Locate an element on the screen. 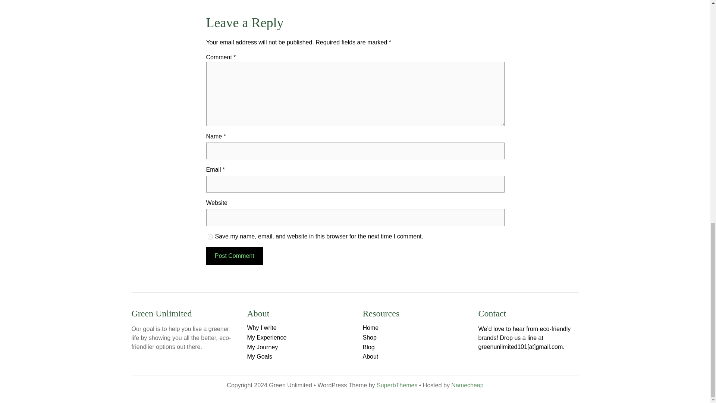 The image size is (716, 403). About is located at coordinates (370, 357).